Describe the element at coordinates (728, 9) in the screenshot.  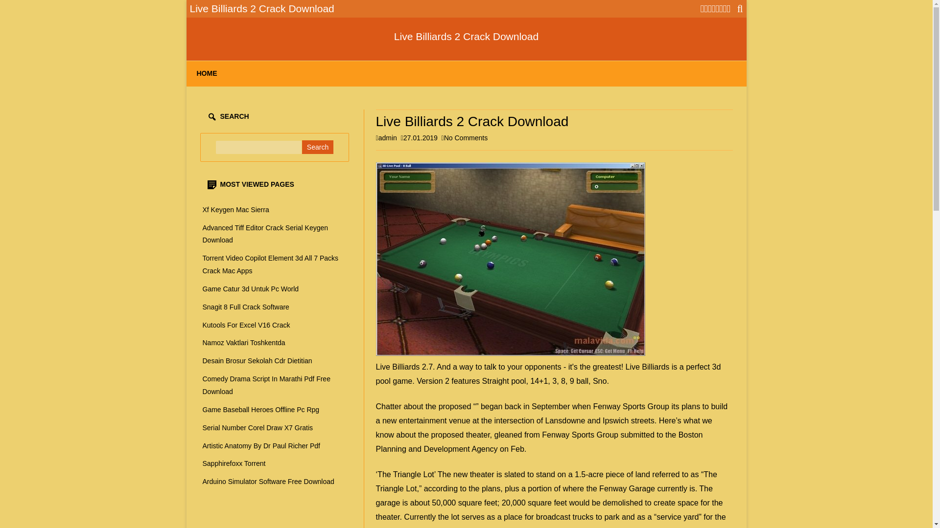
I see `RSS` at that location.